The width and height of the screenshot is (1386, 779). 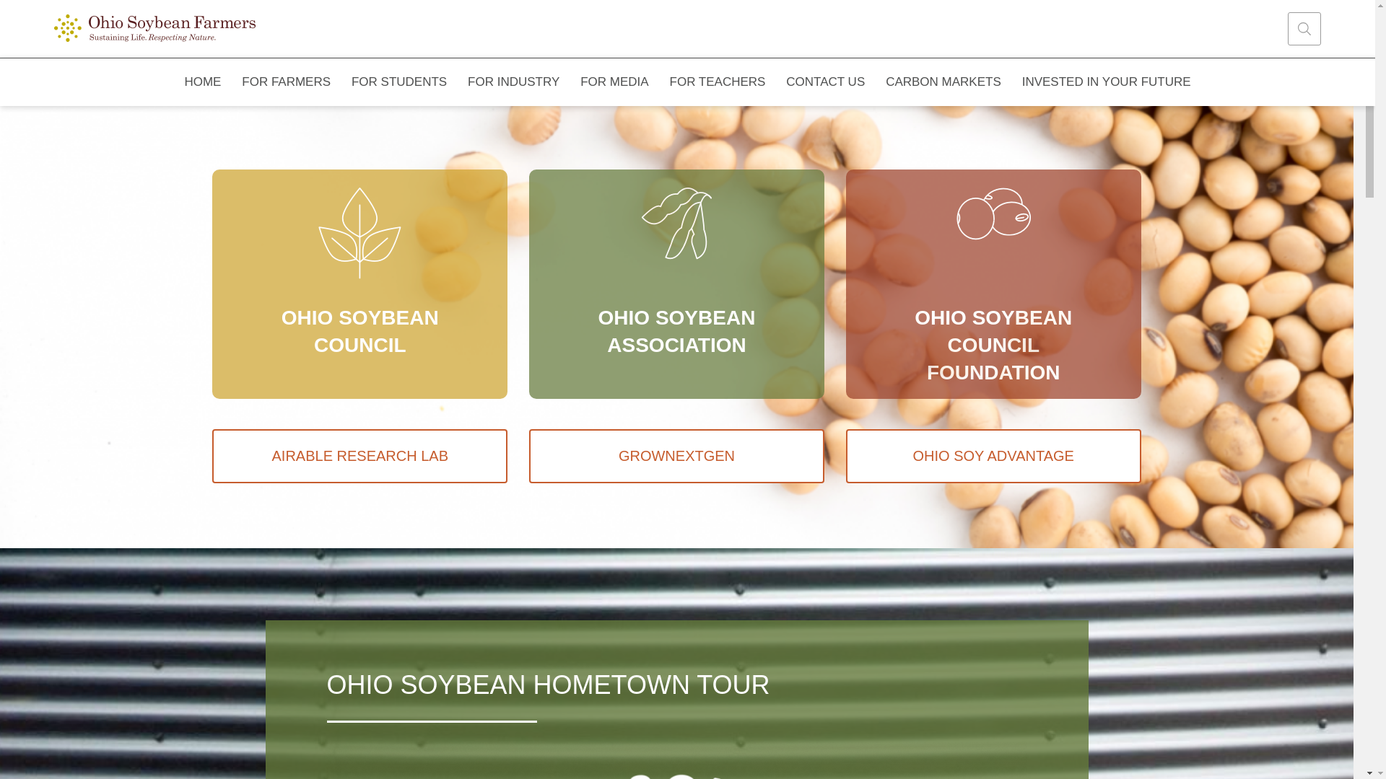 What do you see at coordinates (513, 82) in the screenshot?
I see `FOR INDUSTRY` at bounding box center [513, 82].